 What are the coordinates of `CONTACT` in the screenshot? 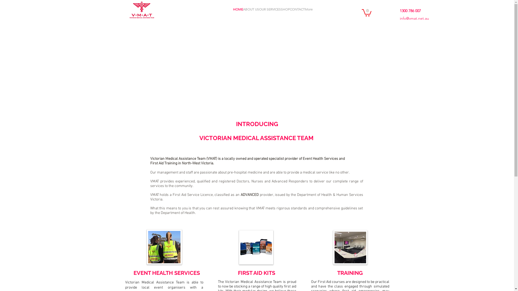 It's located at (297, 12).